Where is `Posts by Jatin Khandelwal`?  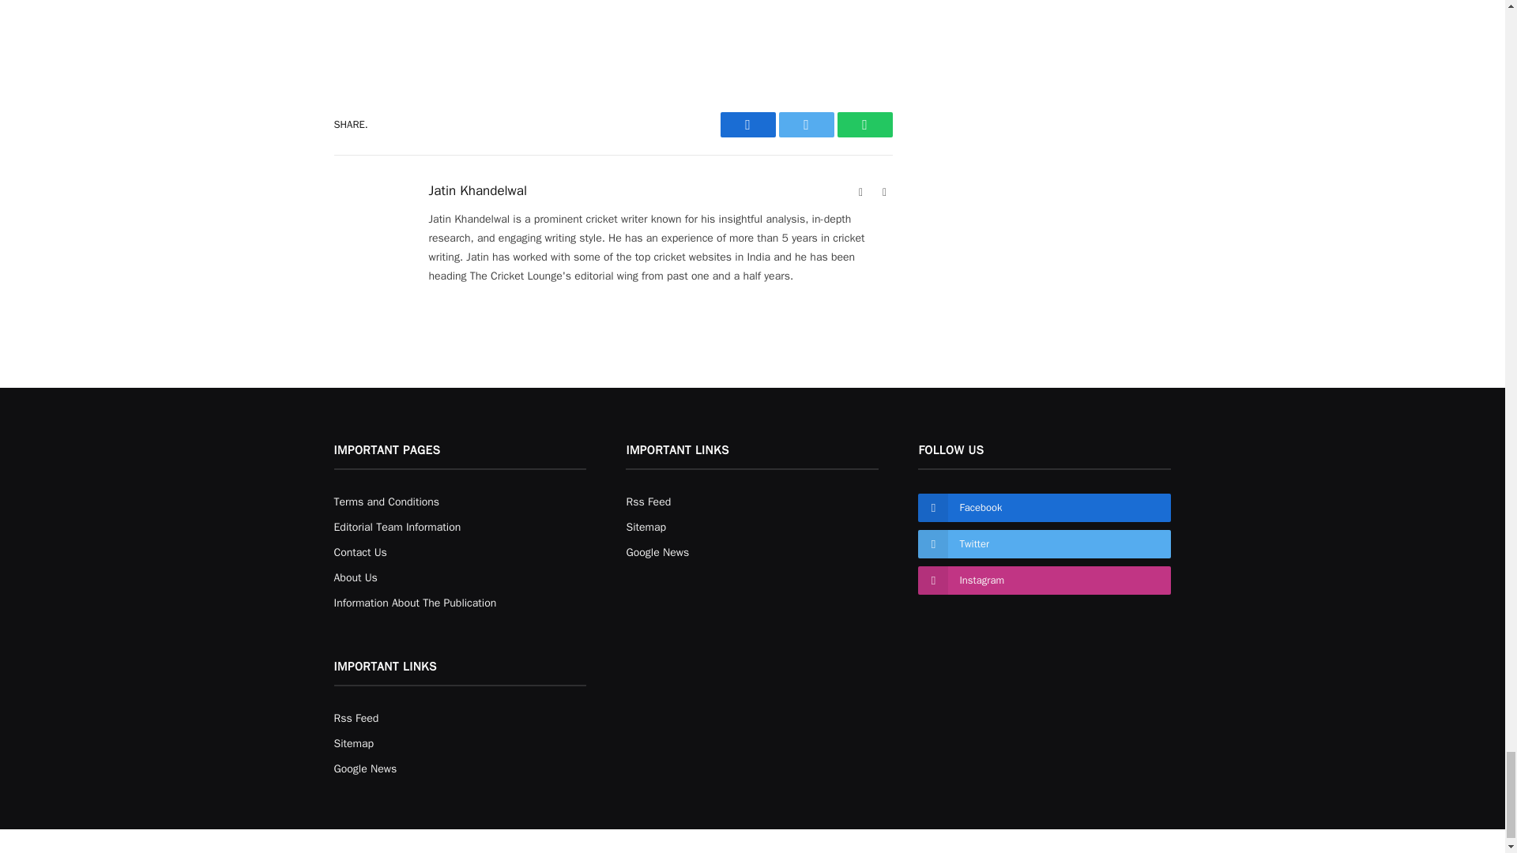
Posts by Jatin Khandelwal is located at coordinates (477, 191).